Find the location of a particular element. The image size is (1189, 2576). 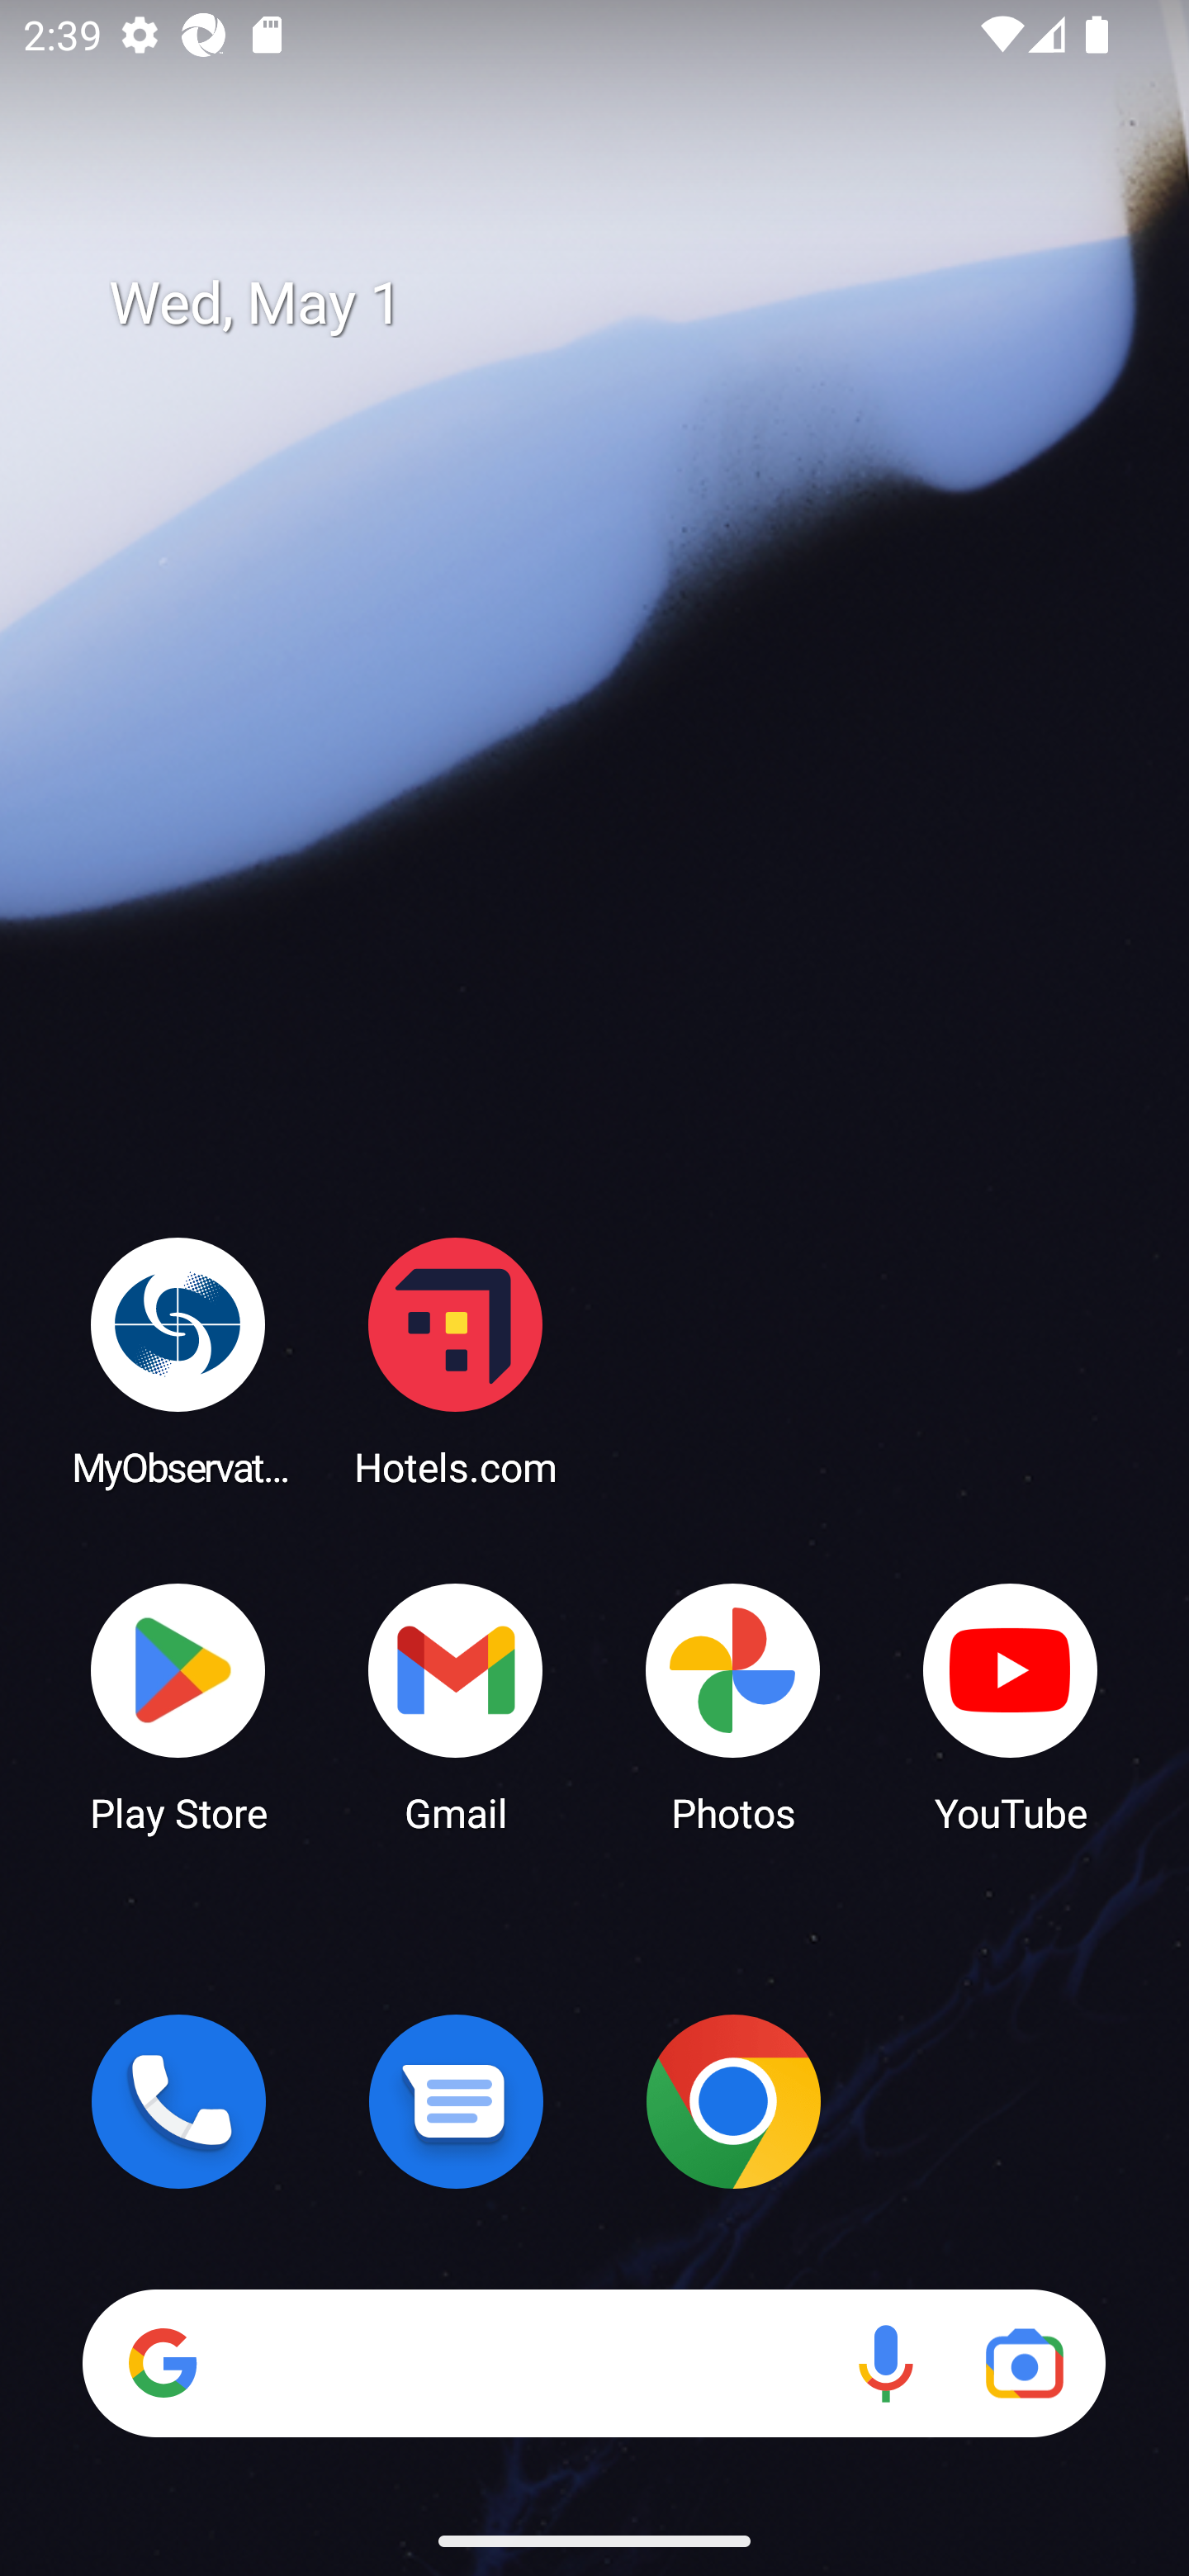

Play Store is located at coordinates (178, 1706).